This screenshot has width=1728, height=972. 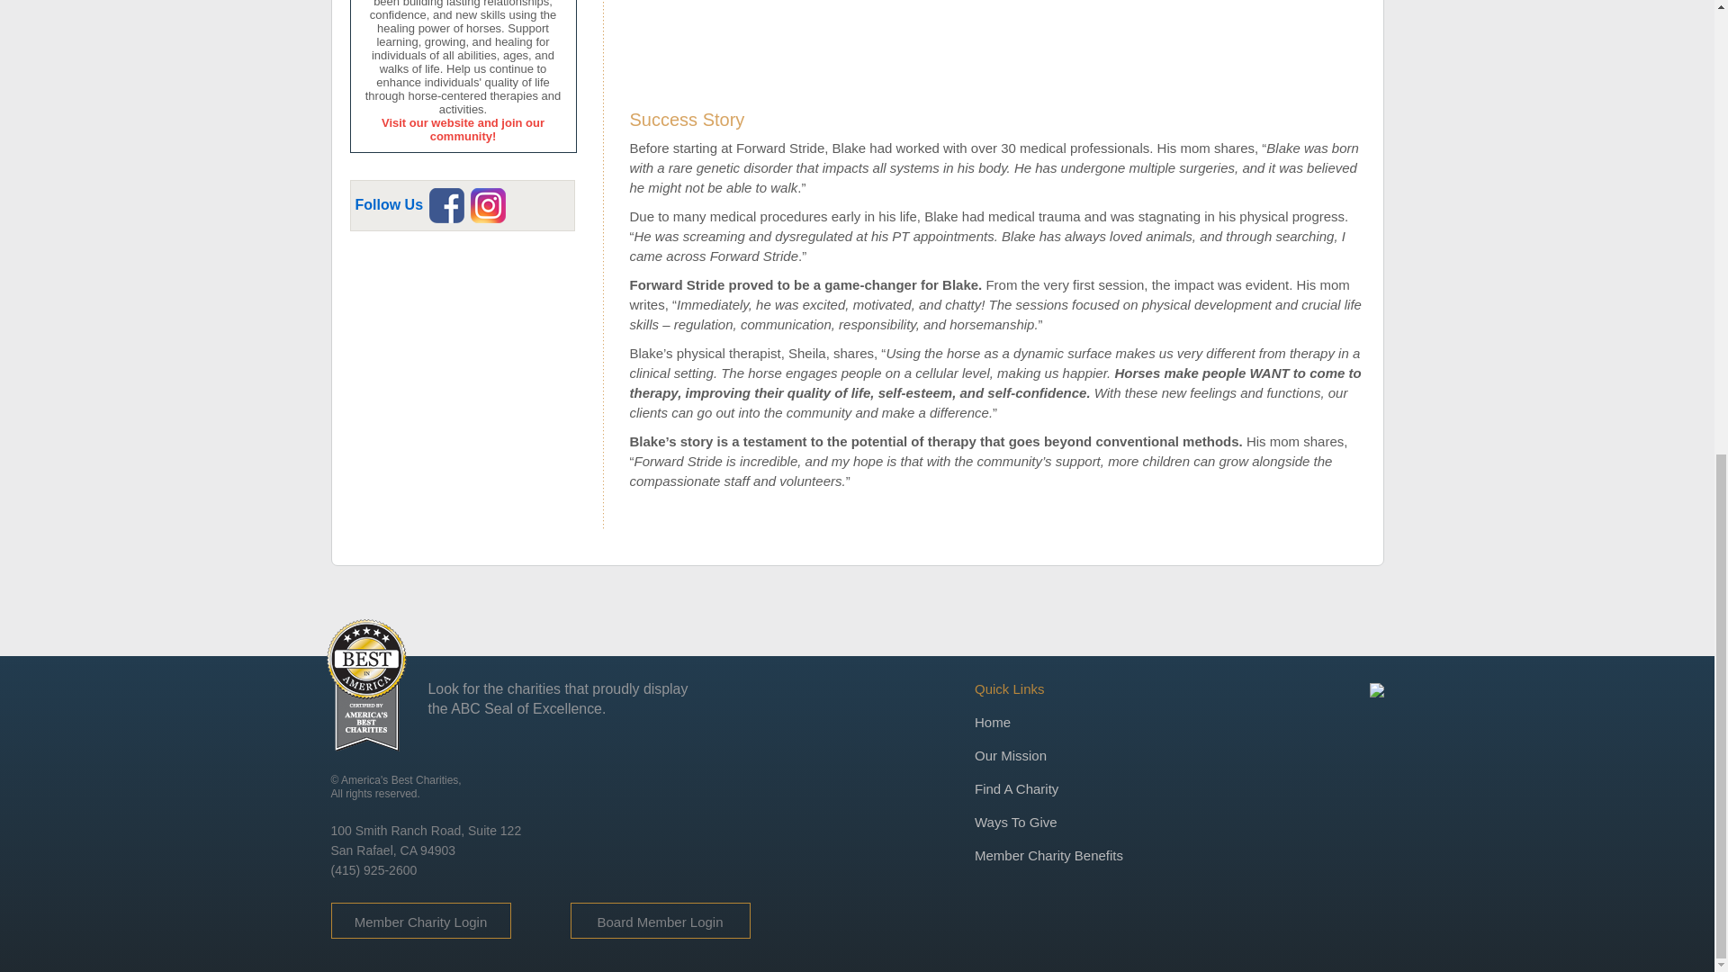 What do you see at coordinates (1015, 823) in the screenshot?
I see `Ways To Give` at bounding box center [1015, 823].